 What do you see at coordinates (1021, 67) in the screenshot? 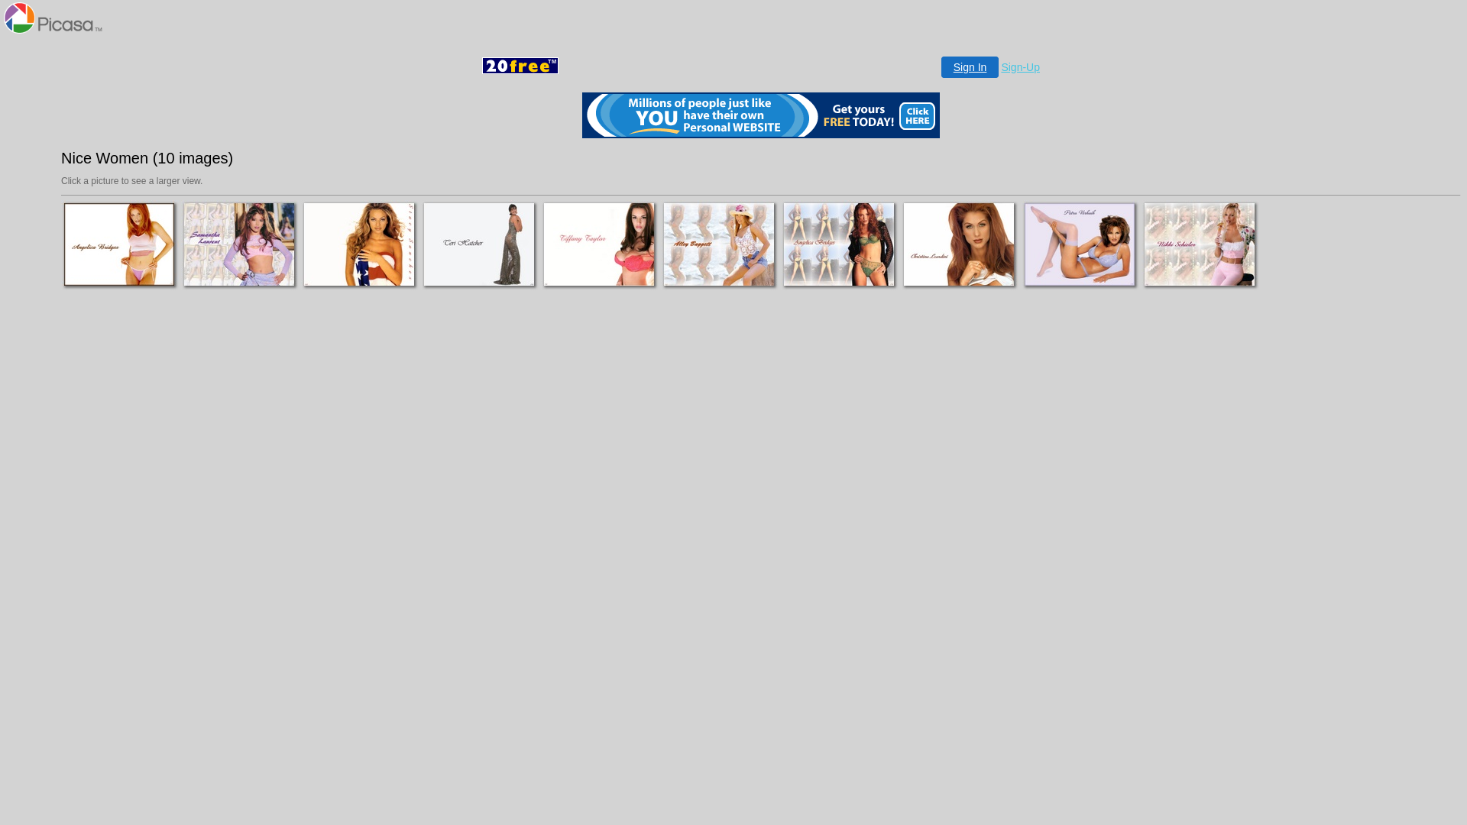
I see `Sign-Up` at bounding box center [1021, 67].